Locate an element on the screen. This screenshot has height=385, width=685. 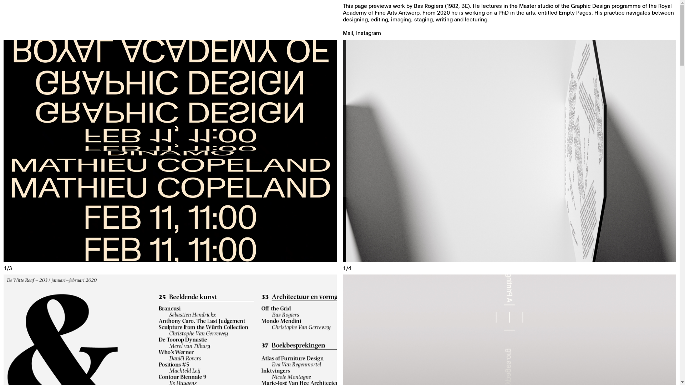
Bas Rogiers is located at coordinates (429, 6).